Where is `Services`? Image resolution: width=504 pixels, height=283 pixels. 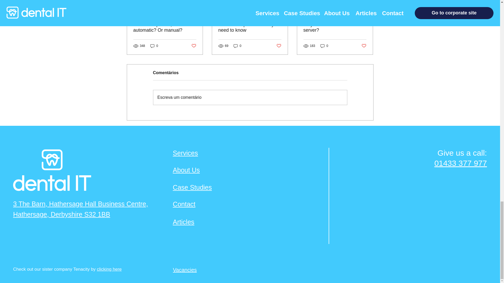
Services is located at coordinates (185, 153).